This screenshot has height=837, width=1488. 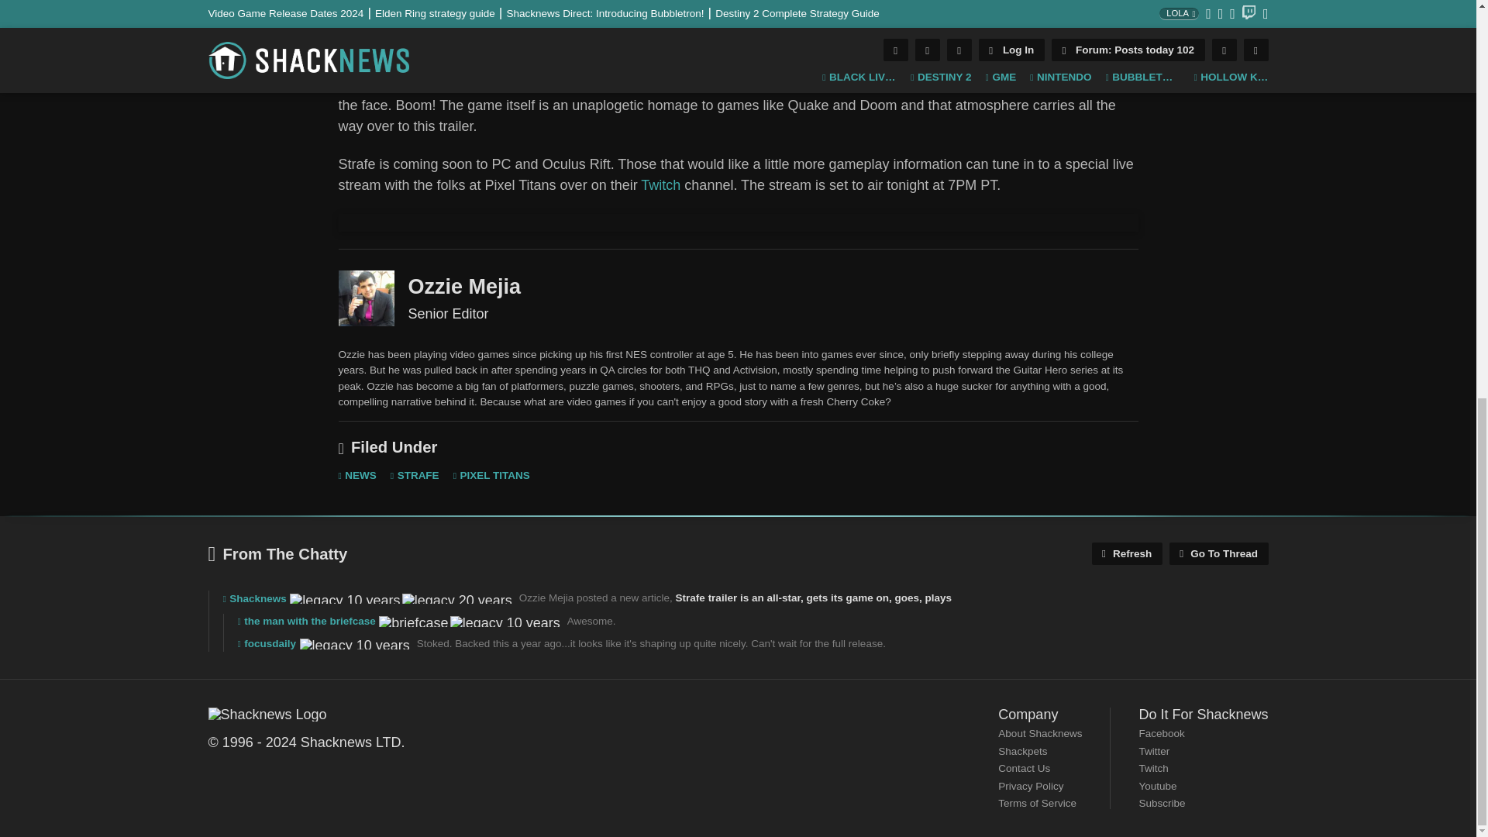 What do you see at coordinates (413, 621) in the screenshot?
I see `briefcase` at bounding box center [413, 621].